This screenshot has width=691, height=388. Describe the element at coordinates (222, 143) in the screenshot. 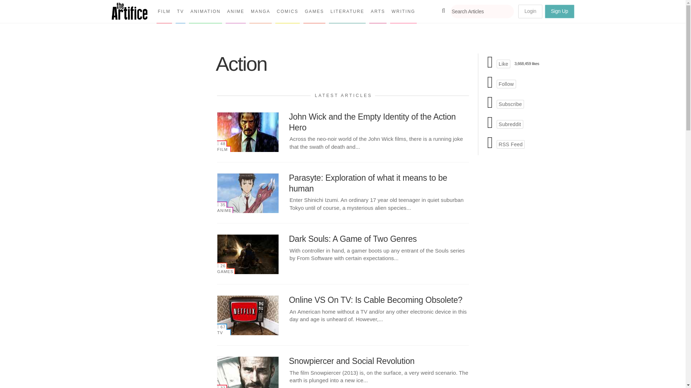

I see `48` at that location.